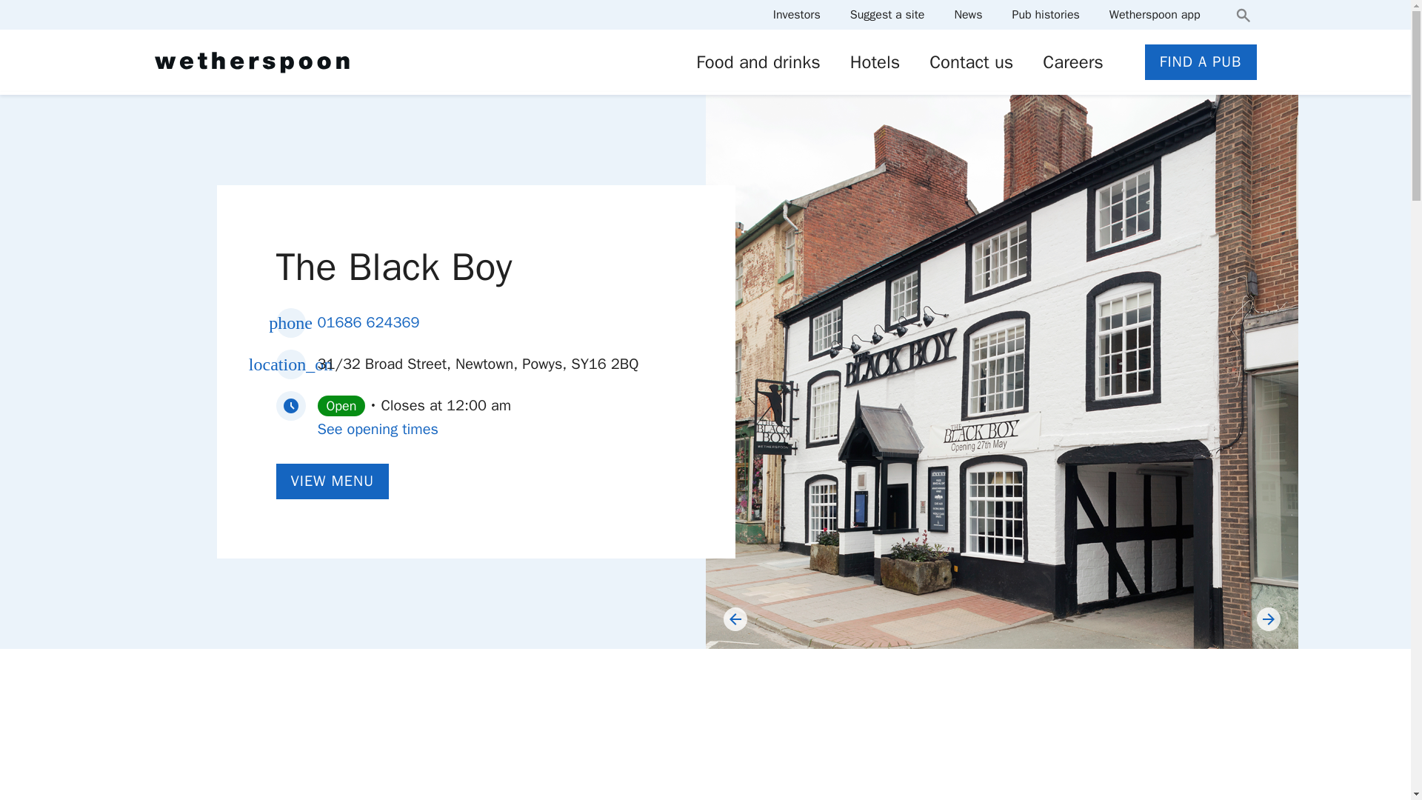 The width and height of the screenshot is (1422, 800). I want to click on See opening times, so click(378, 429).